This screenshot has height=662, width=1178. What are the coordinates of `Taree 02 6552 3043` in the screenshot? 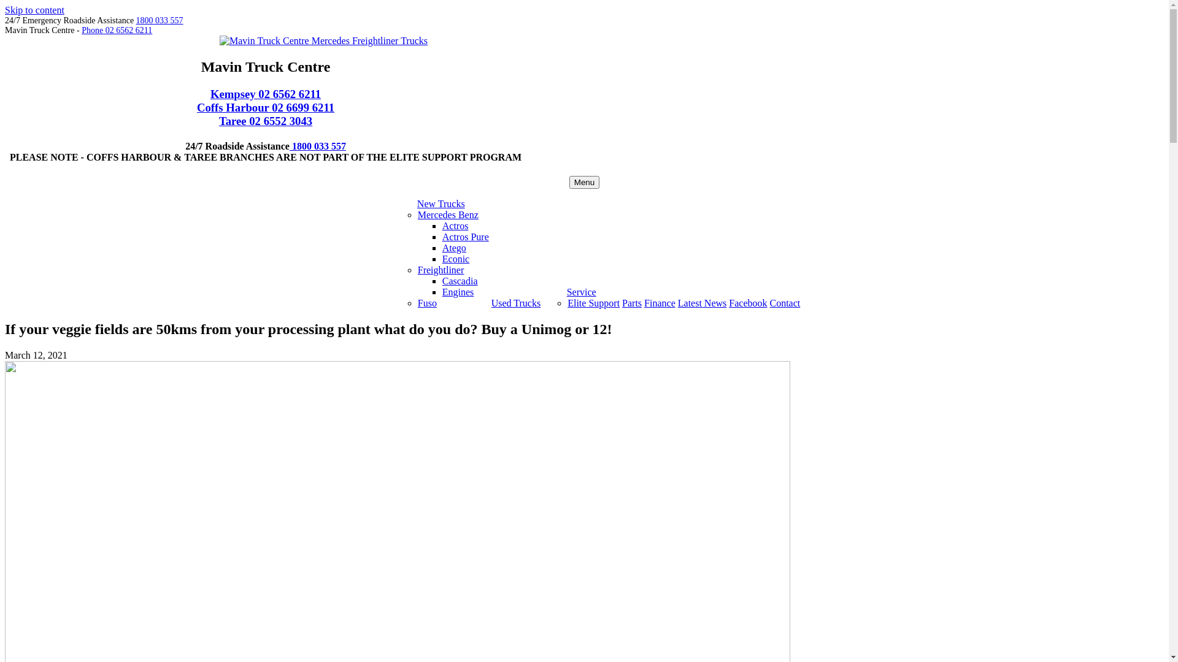 It's located at (265, 121).